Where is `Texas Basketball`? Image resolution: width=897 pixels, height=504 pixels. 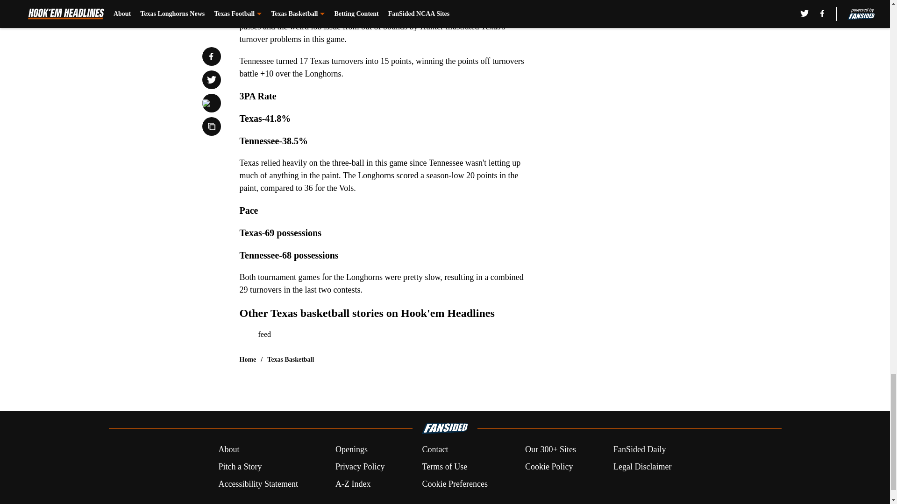
Texas Basketball is located at coordinates (291, 359).